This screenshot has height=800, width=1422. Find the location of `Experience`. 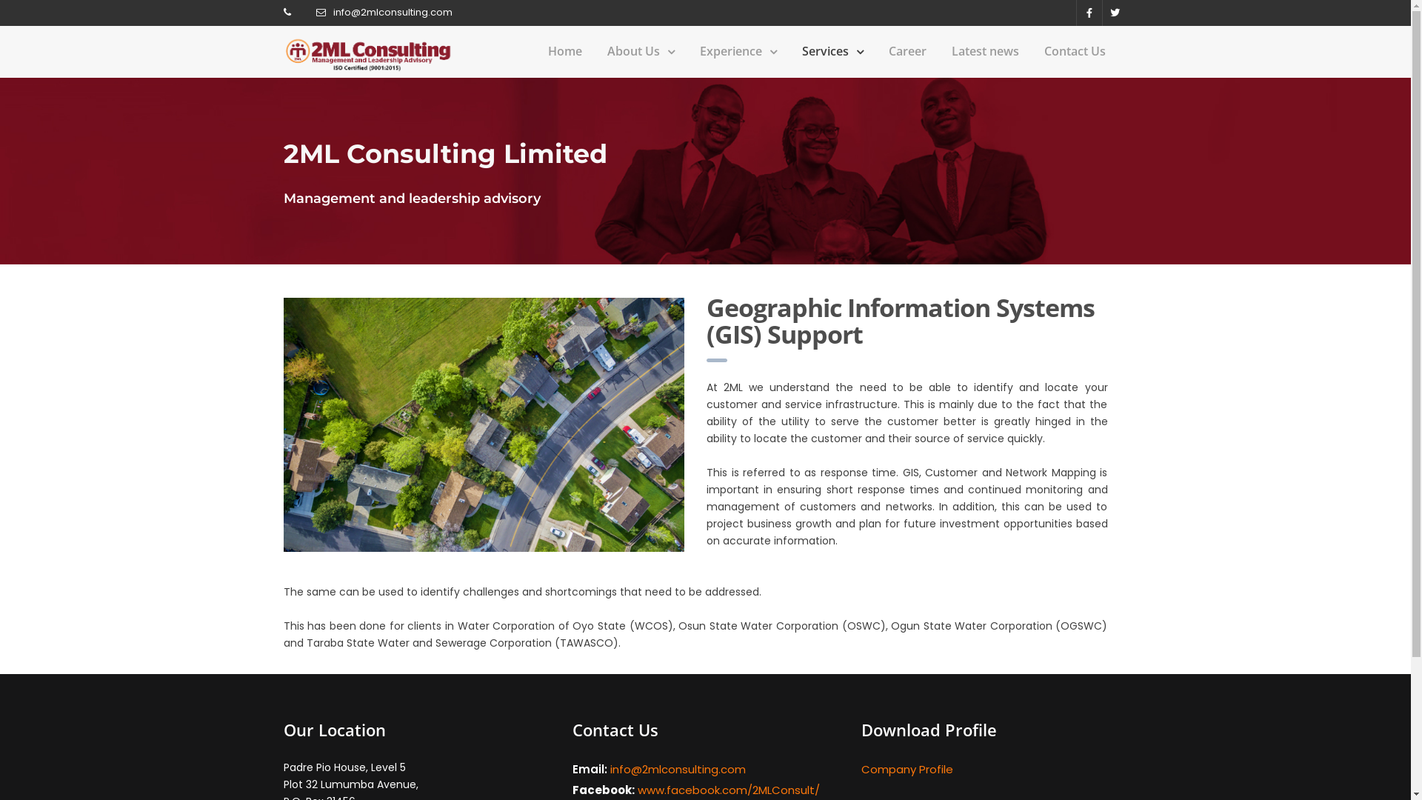

Experience is located at coordinates (738, 52).